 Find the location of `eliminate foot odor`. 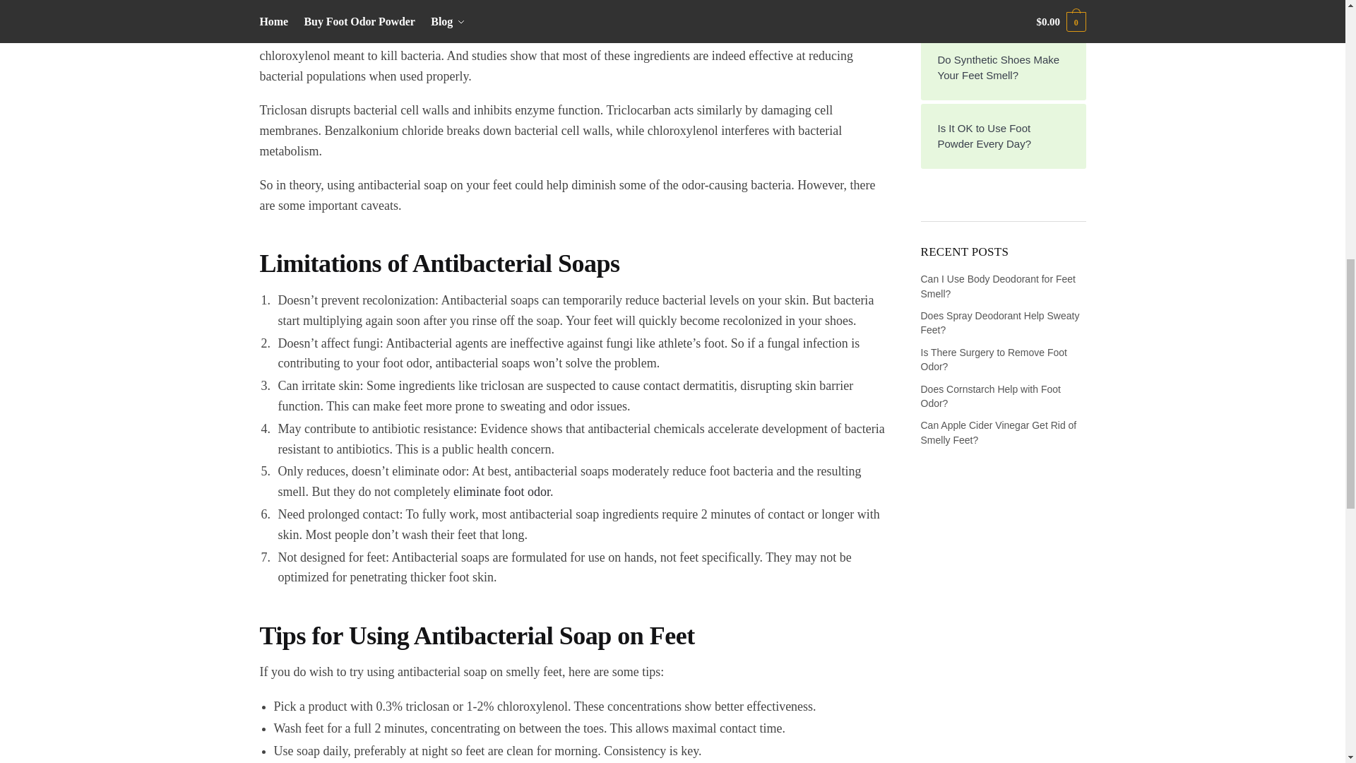

eliminate foot odor is located at coordinates (501, 492).